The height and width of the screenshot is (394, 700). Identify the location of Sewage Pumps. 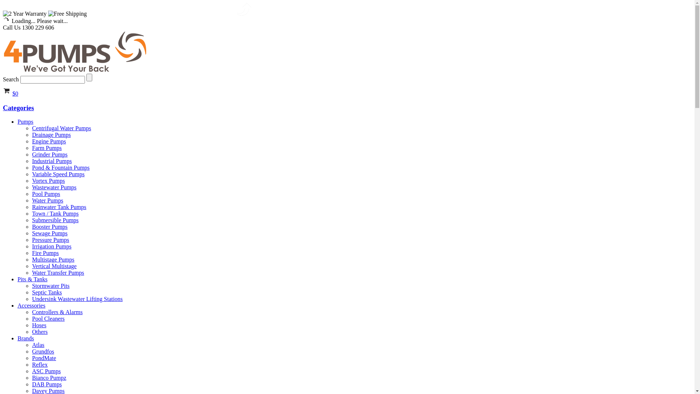
(50, 233).